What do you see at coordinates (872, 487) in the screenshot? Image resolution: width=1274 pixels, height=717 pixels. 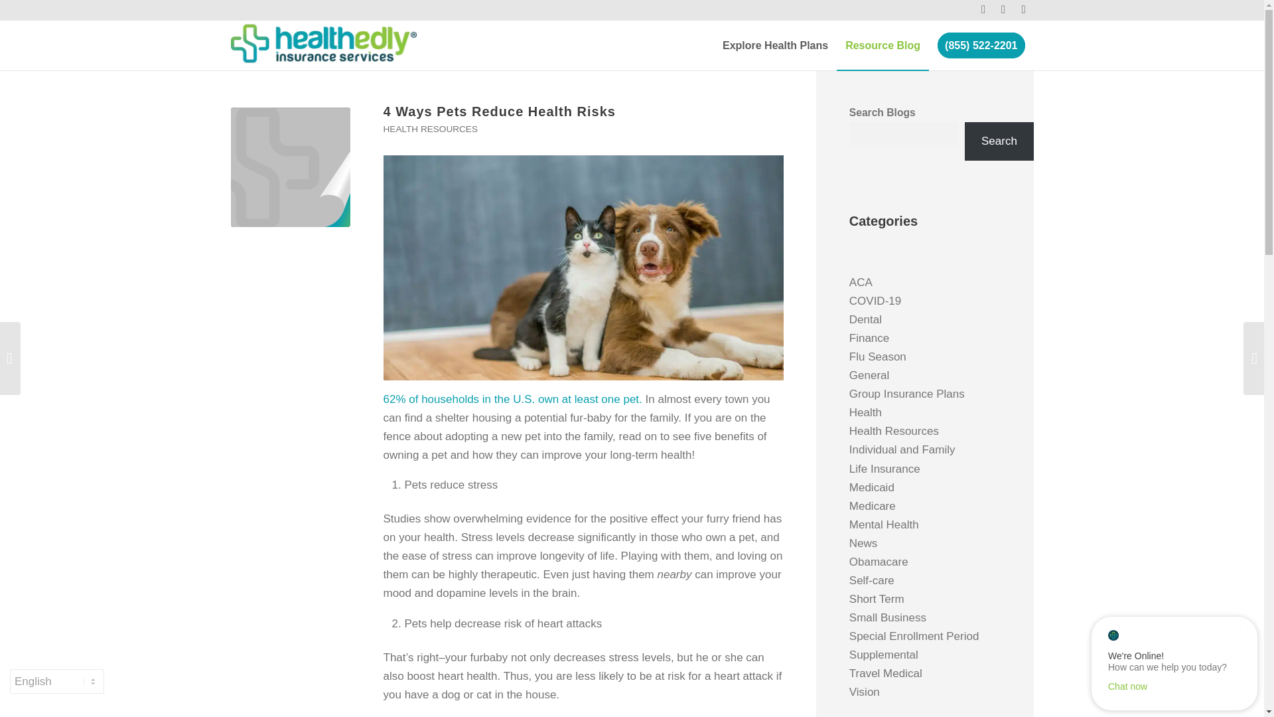 I see `Medicaid` at bounding box center [872, 487].